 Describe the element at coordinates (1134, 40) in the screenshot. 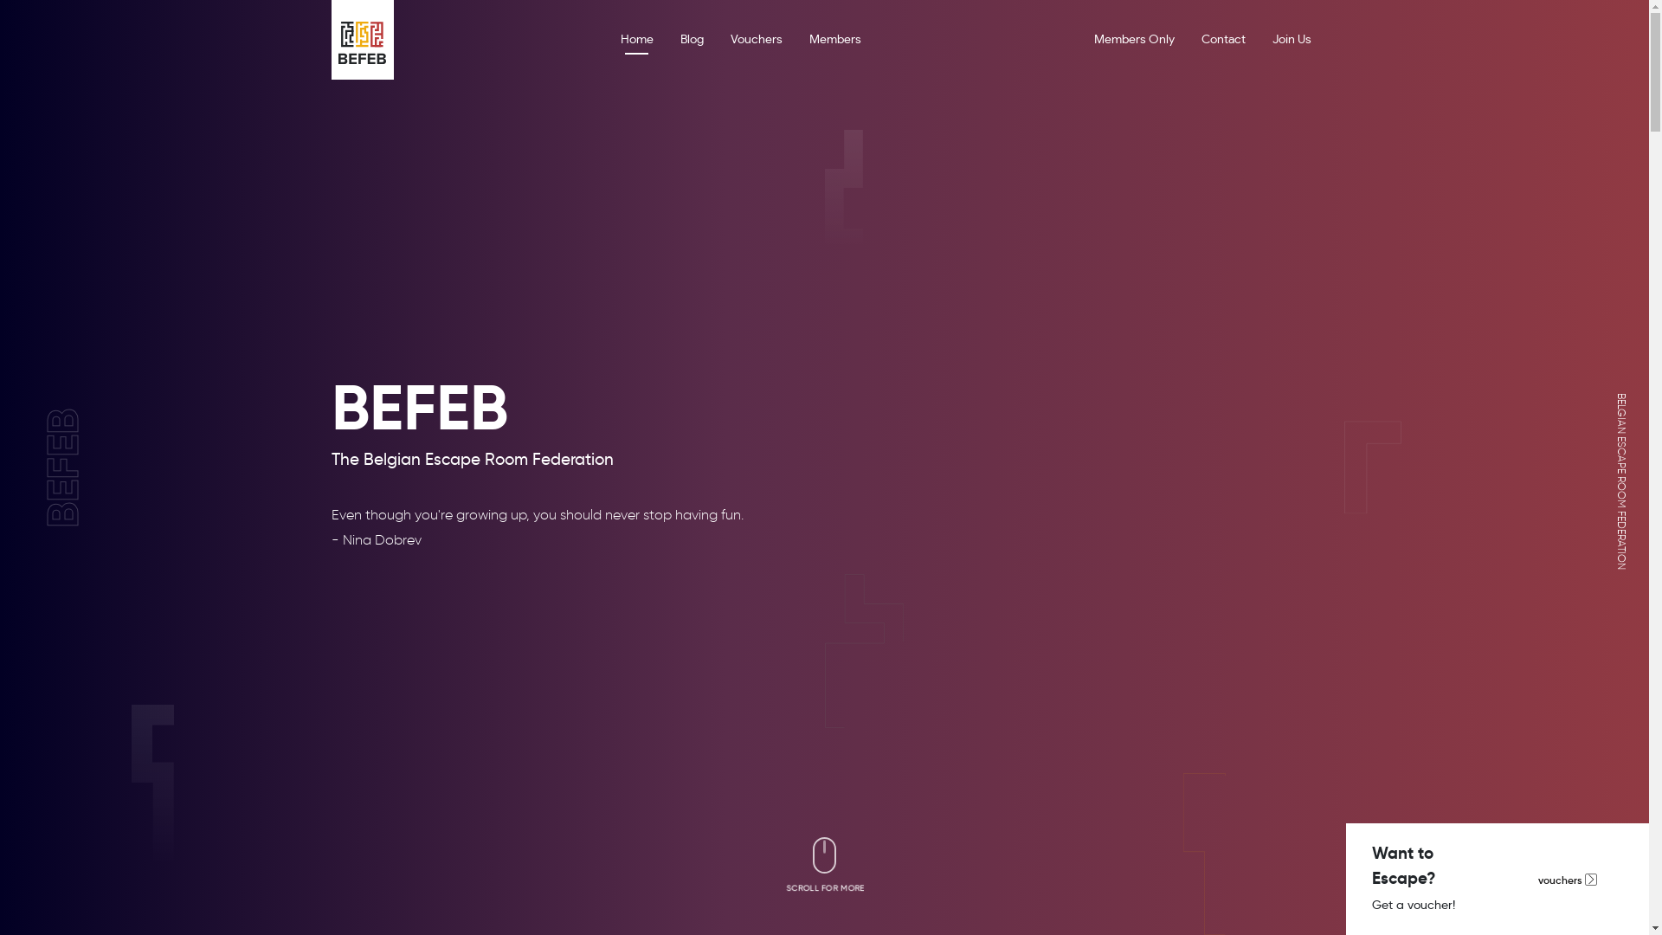

I see `Members Only` at that location.